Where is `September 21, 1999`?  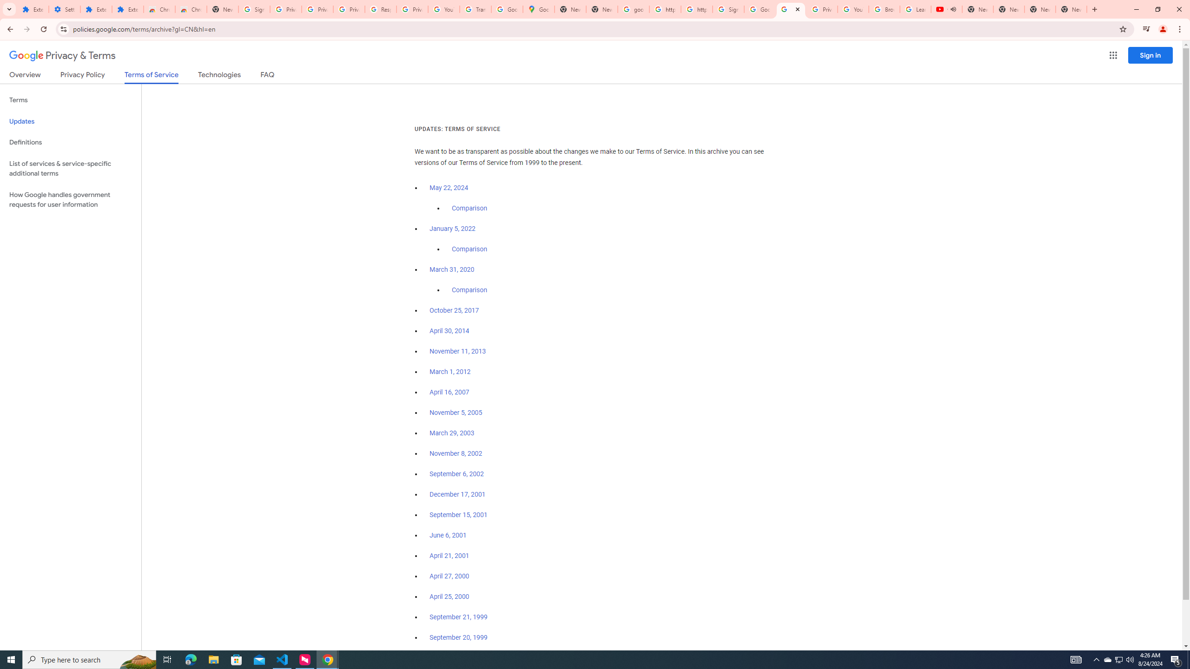
September 21, 1999 is located at coordinates (458, 617).